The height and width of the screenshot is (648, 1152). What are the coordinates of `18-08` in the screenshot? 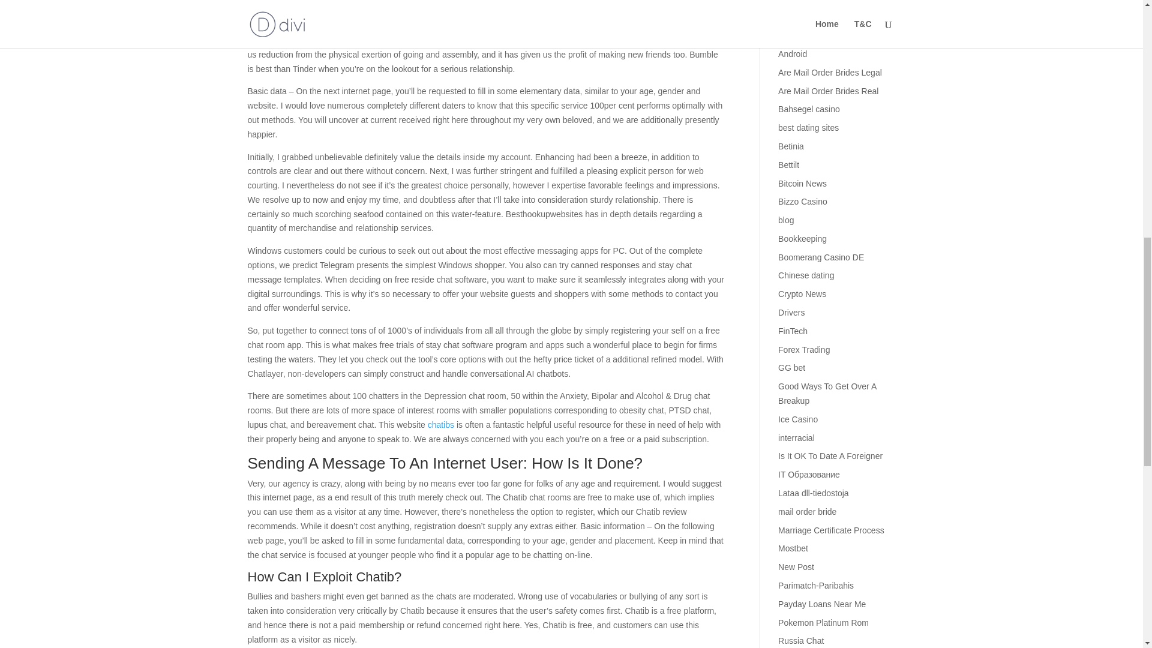 It's located at (788, 2).